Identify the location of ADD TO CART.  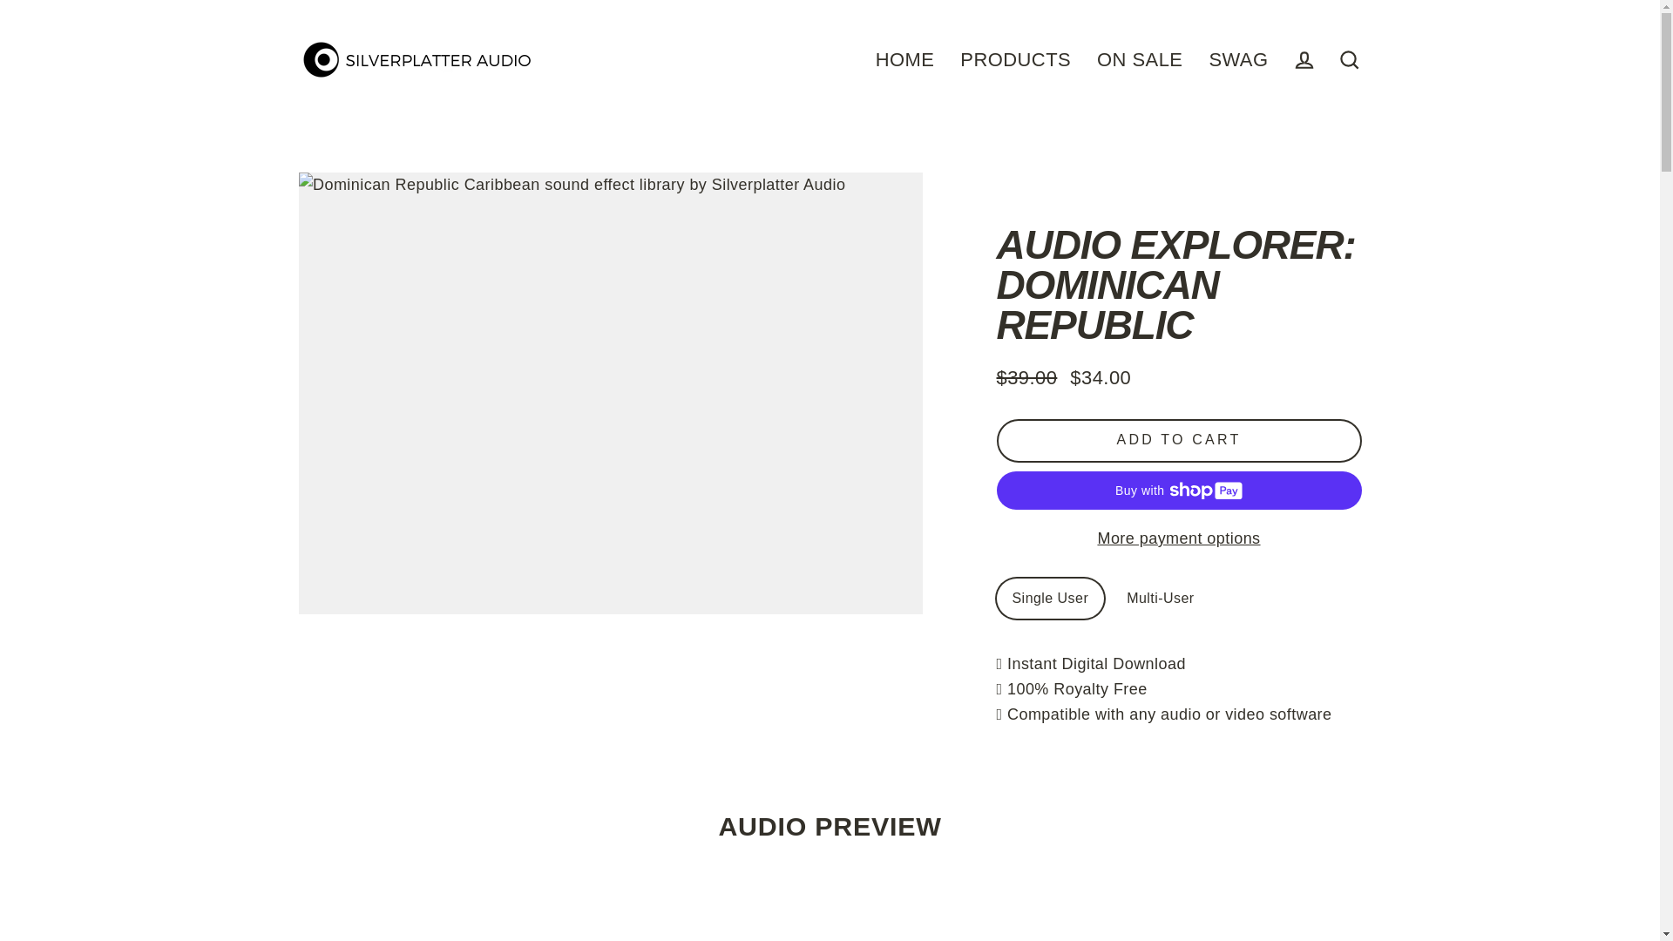
(1179, 441).